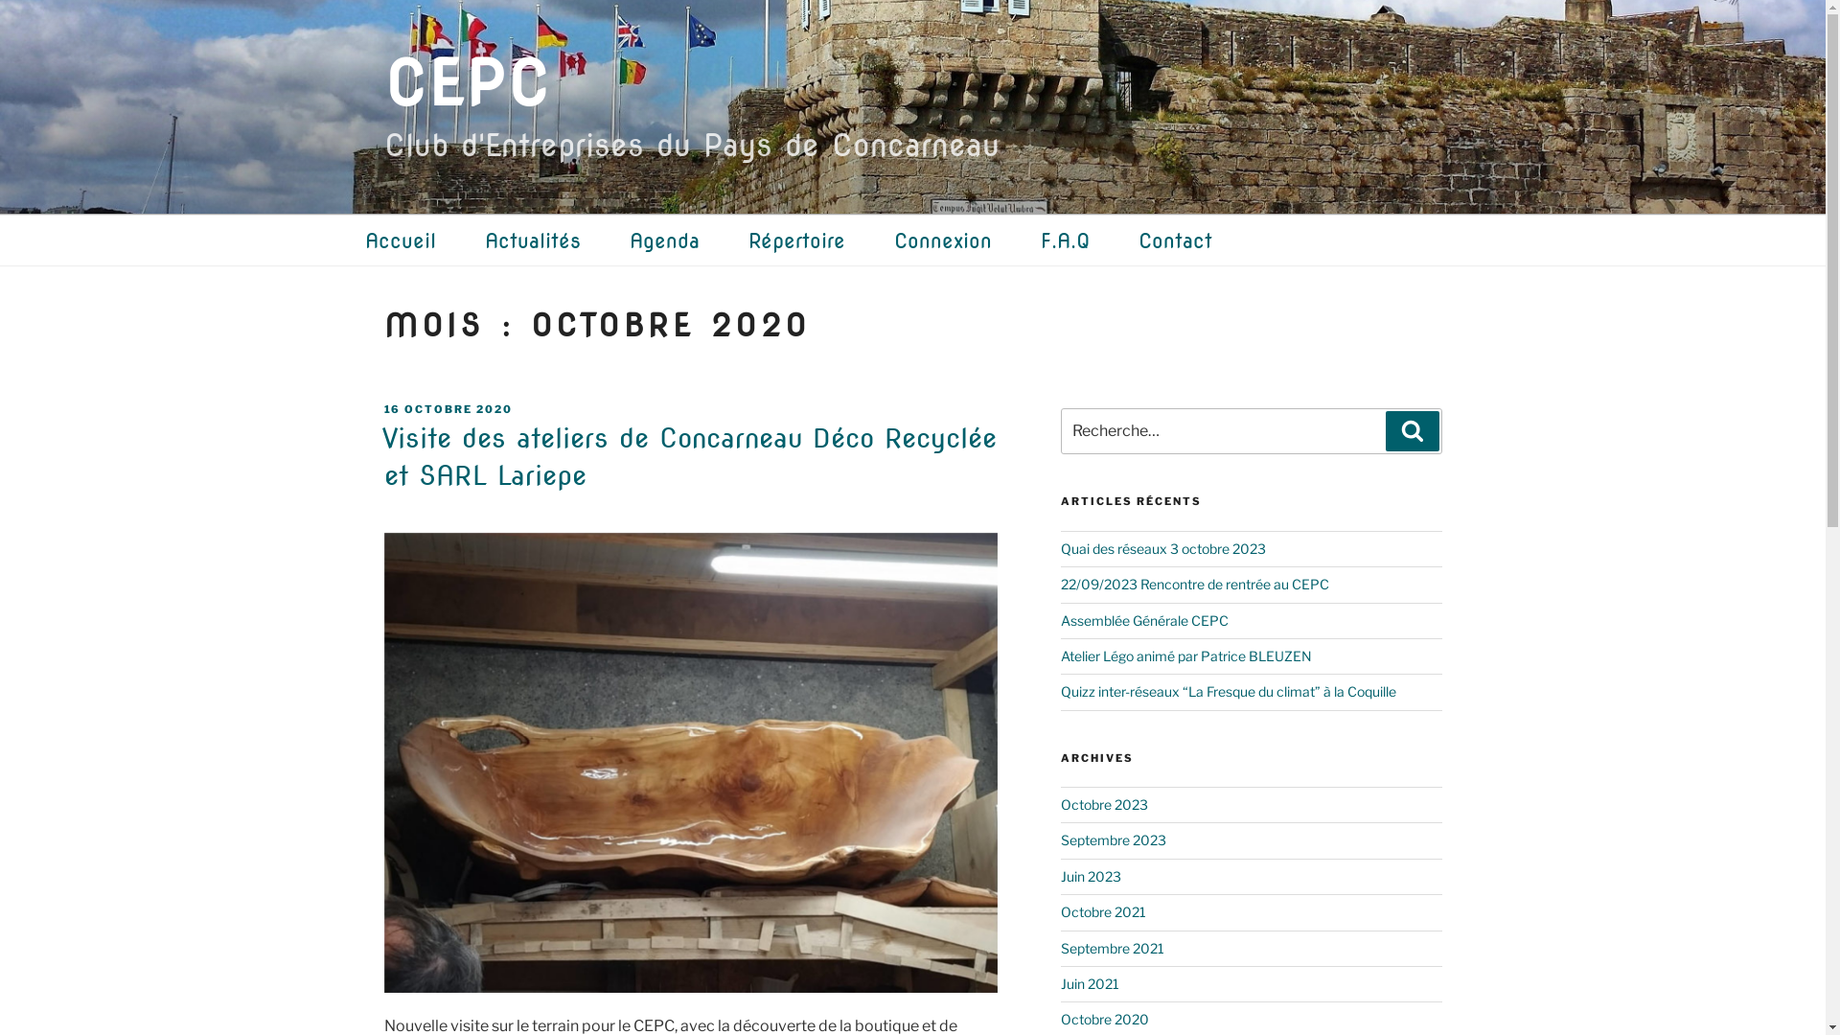  What do you see at coordinates (1105, 1020) in the screenshot?
I see `Octobre 2020` at bounding box center [1105, 1020].